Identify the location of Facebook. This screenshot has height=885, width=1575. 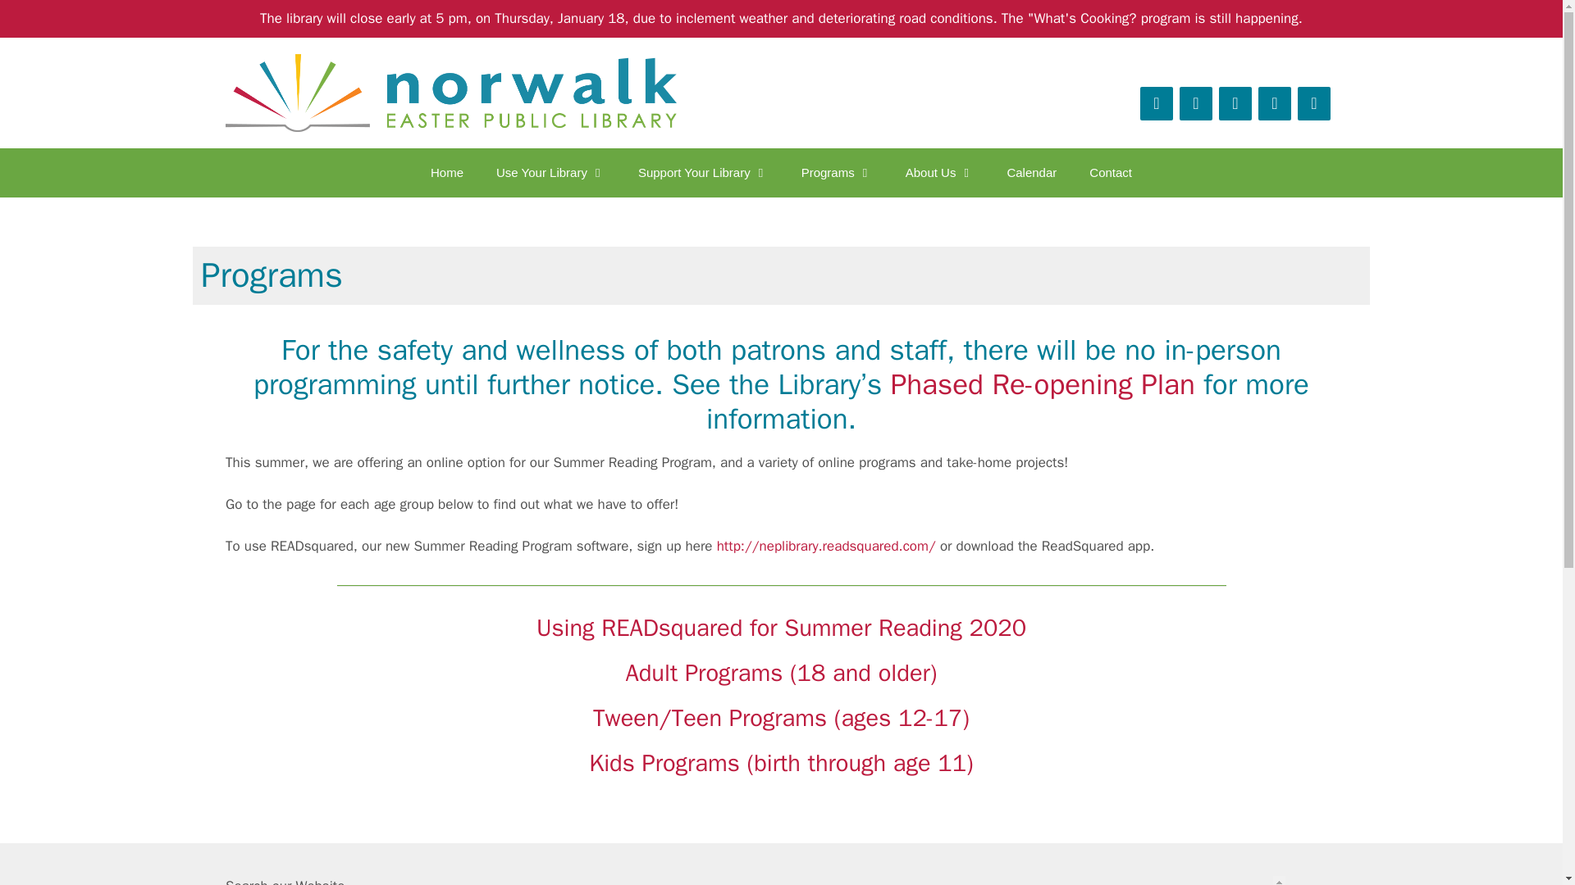
(1235, 103).